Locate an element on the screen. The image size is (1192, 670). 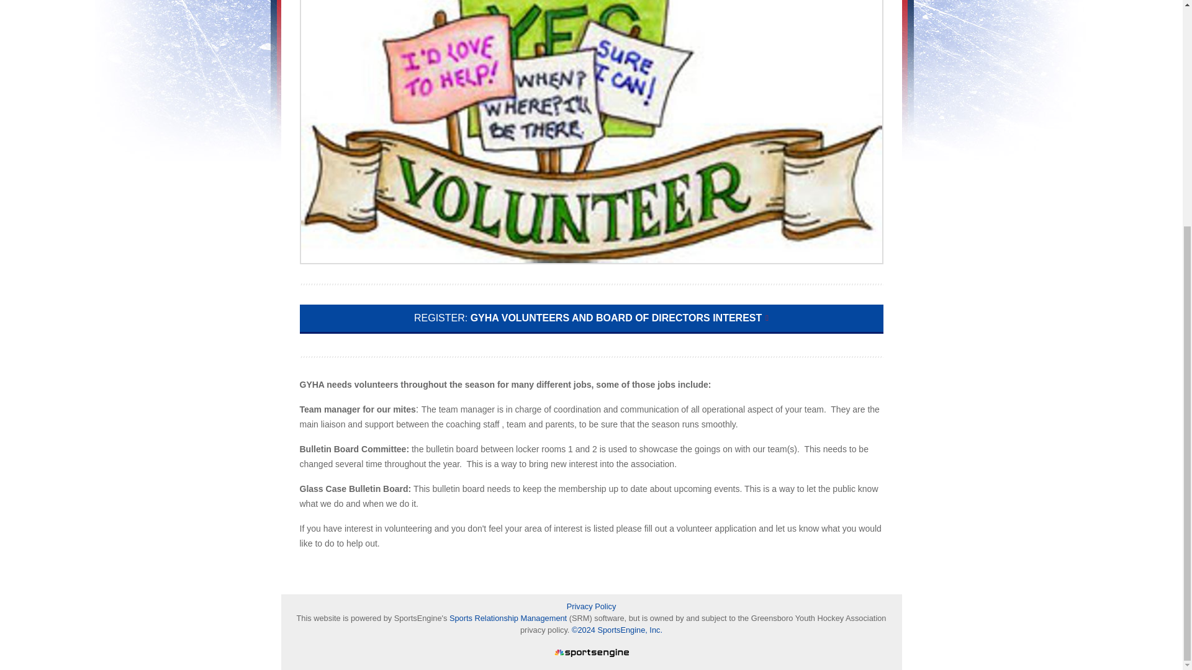
REGISTER: GYHA VOLUNTEERS AND BOARD OF DIRECTORS INTEREST is located at coordinates (591, 319).